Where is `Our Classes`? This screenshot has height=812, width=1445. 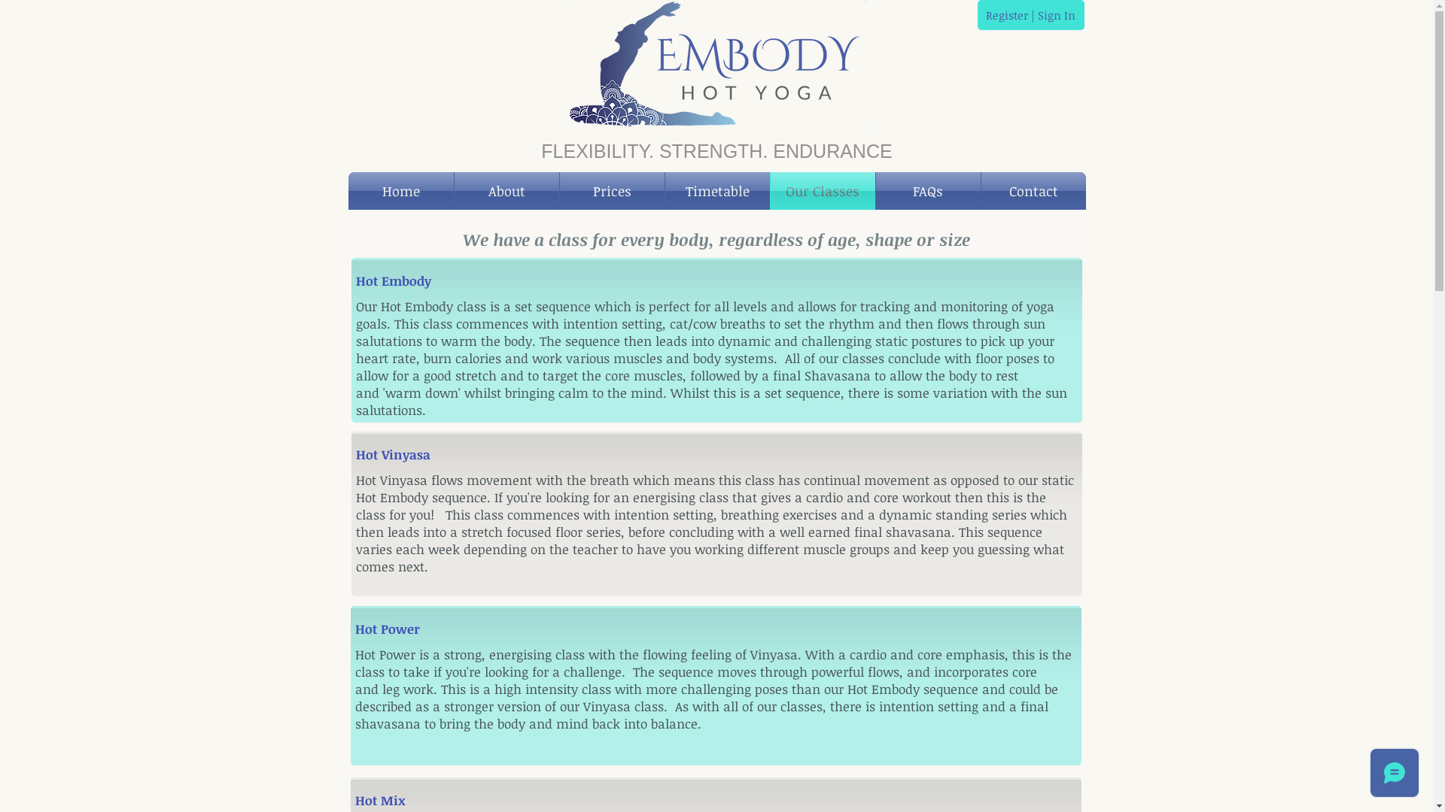
Our Classes is located at coordinates (823, 191).